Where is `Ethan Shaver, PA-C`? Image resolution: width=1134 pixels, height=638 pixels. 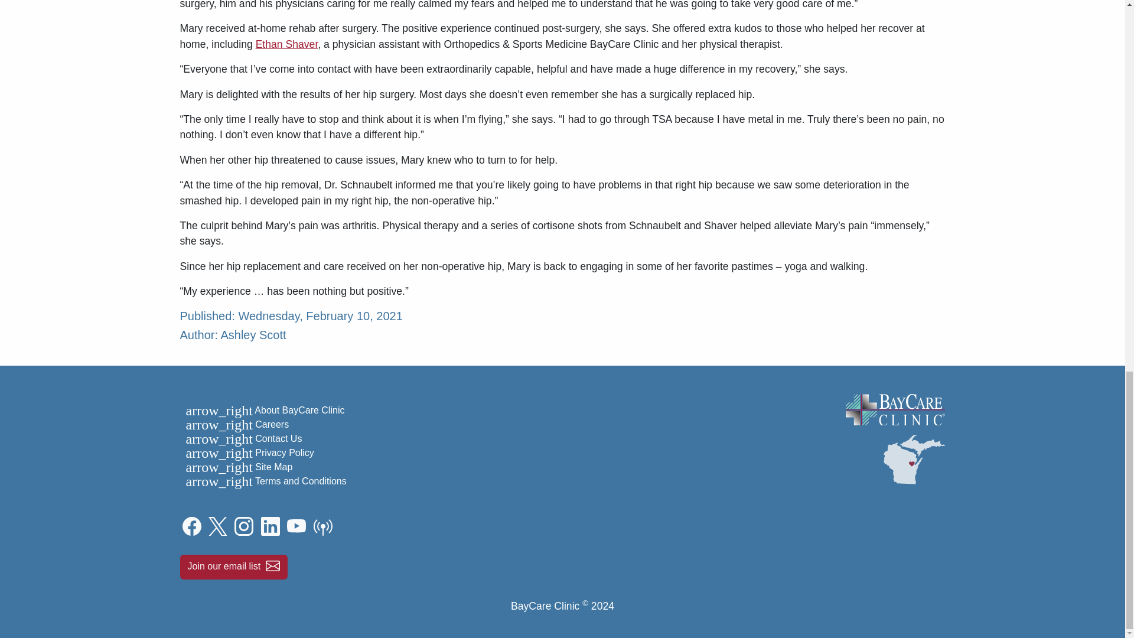 Ethan Shaver, PA-C is located at coordinates (287, 44).